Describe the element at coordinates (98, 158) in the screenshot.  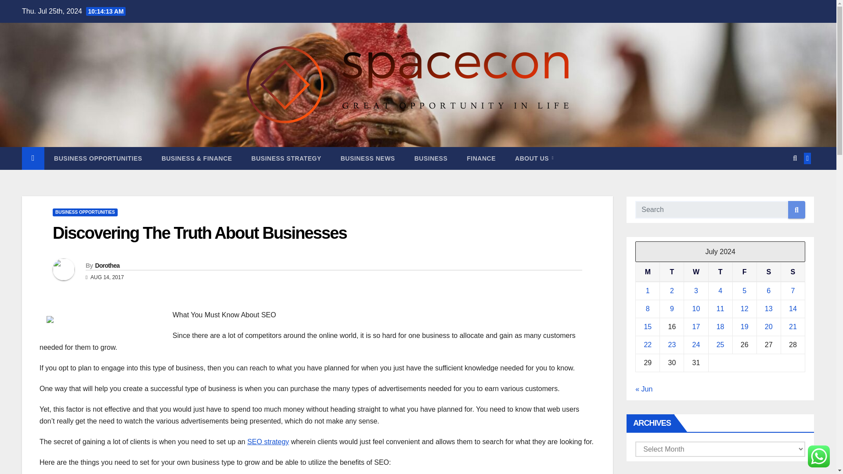
I see `Business Opportunities` at that location.